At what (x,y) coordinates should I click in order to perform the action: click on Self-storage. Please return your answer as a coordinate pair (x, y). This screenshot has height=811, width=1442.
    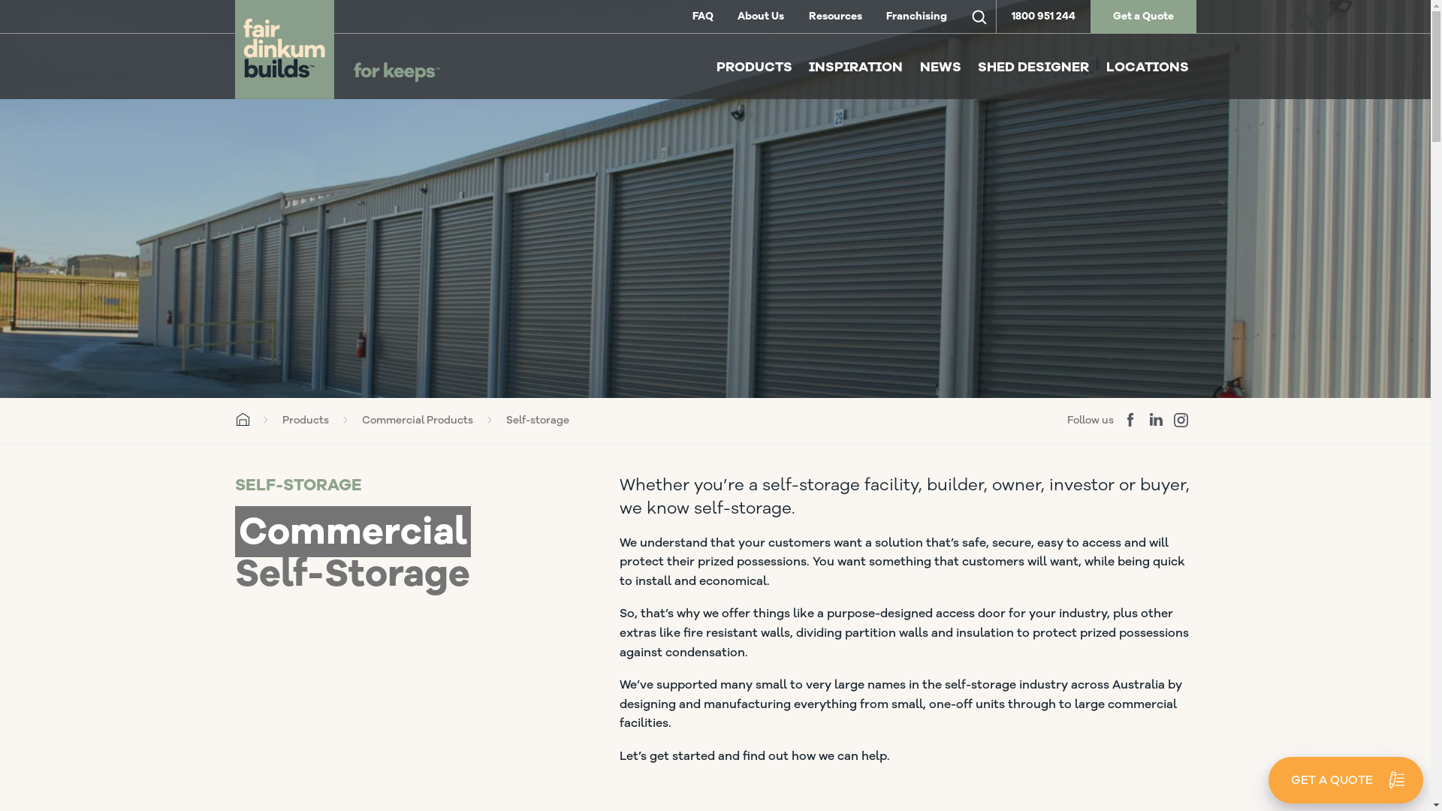
    Looking at the image, I should click on (538, 421).